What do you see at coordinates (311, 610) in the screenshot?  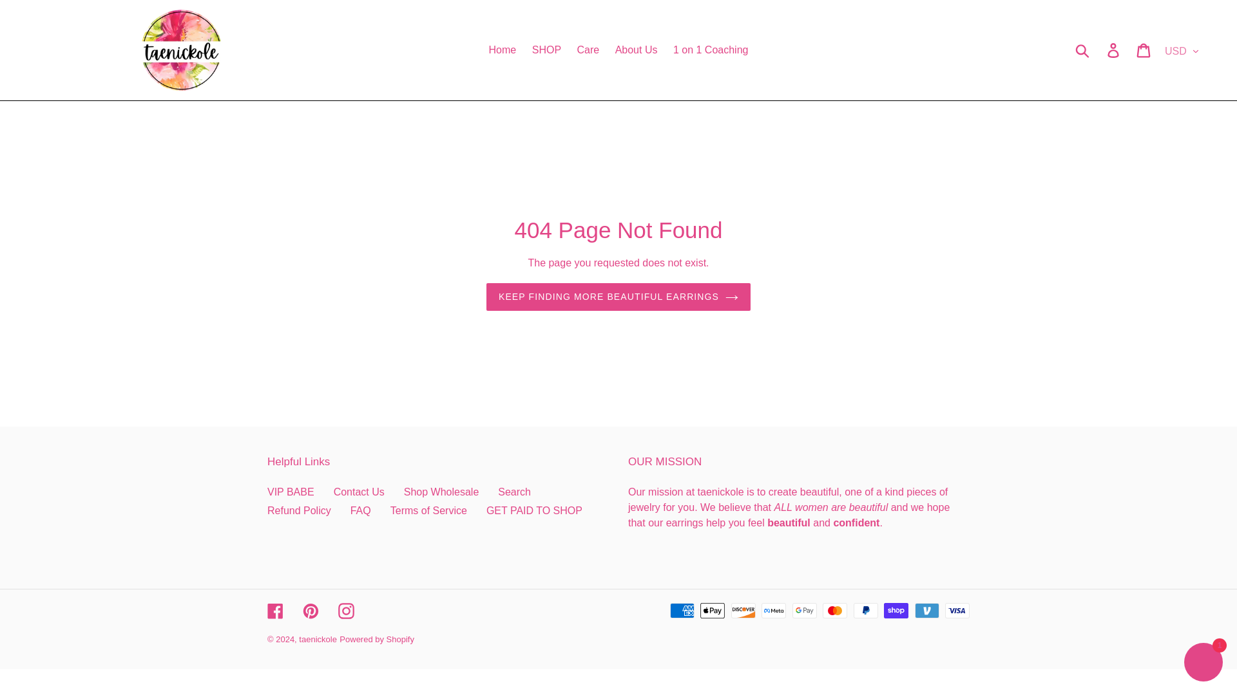 I see `Pinterest` at bounding box center [311, 610].